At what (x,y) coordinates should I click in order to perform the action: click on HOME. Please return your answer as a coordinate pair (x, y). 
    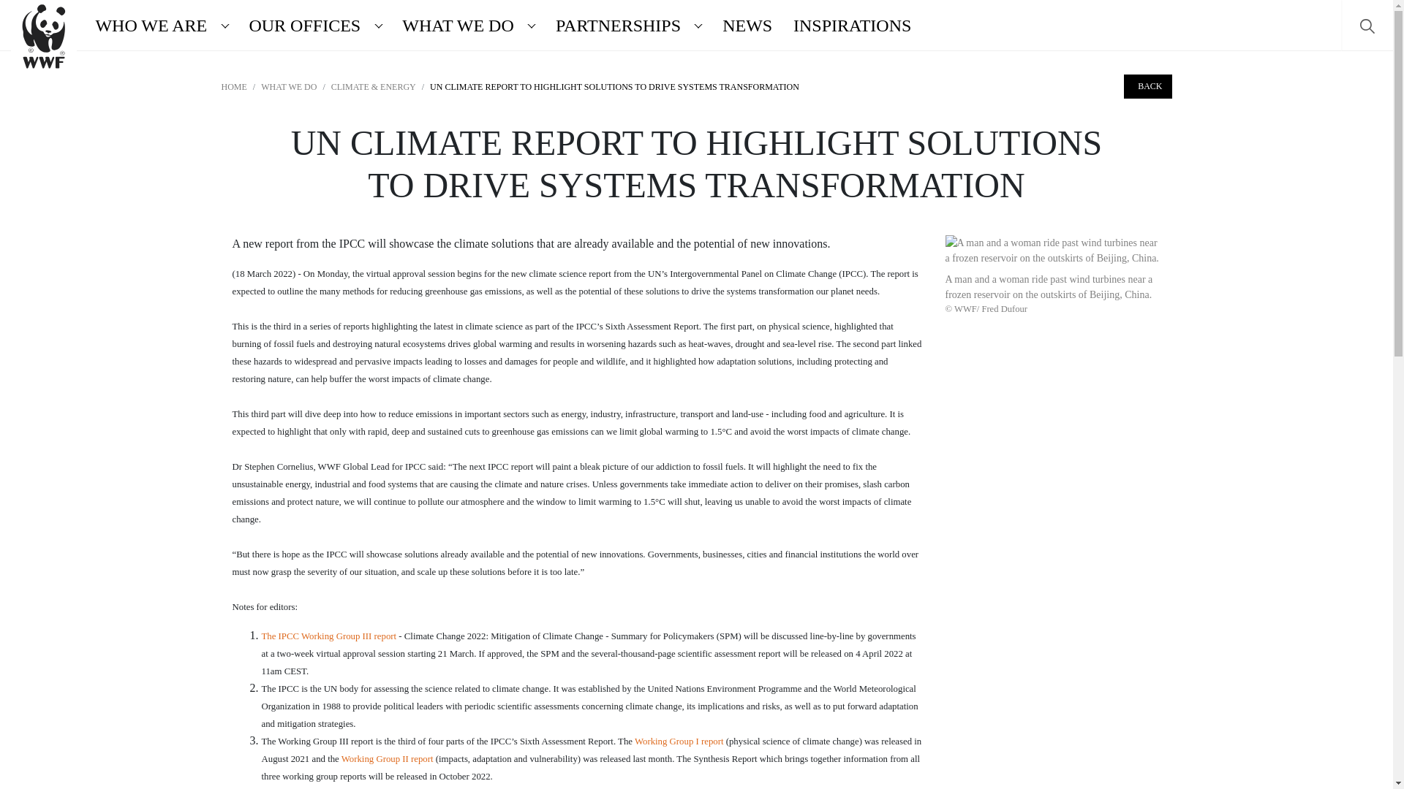
    Looking at the image, I should click on (233, 87).